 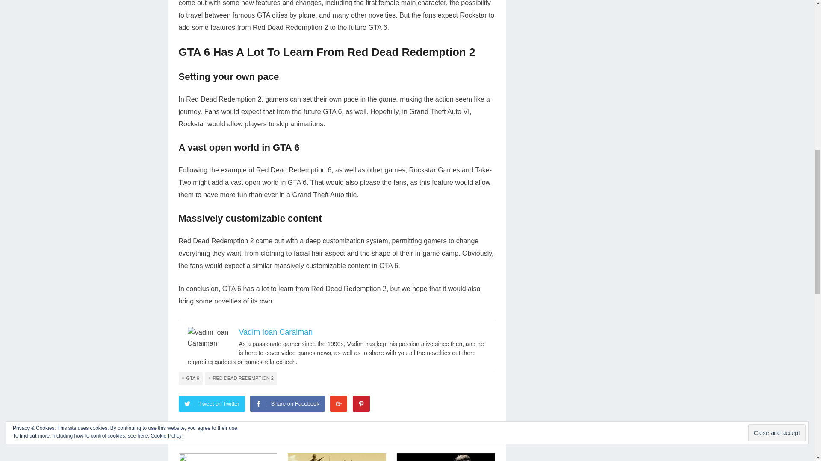 What do you see at coordinates (275, 332) in the screenshot?
I see `Vadim Ioan Caraiman` at bounding box center [275, 332].